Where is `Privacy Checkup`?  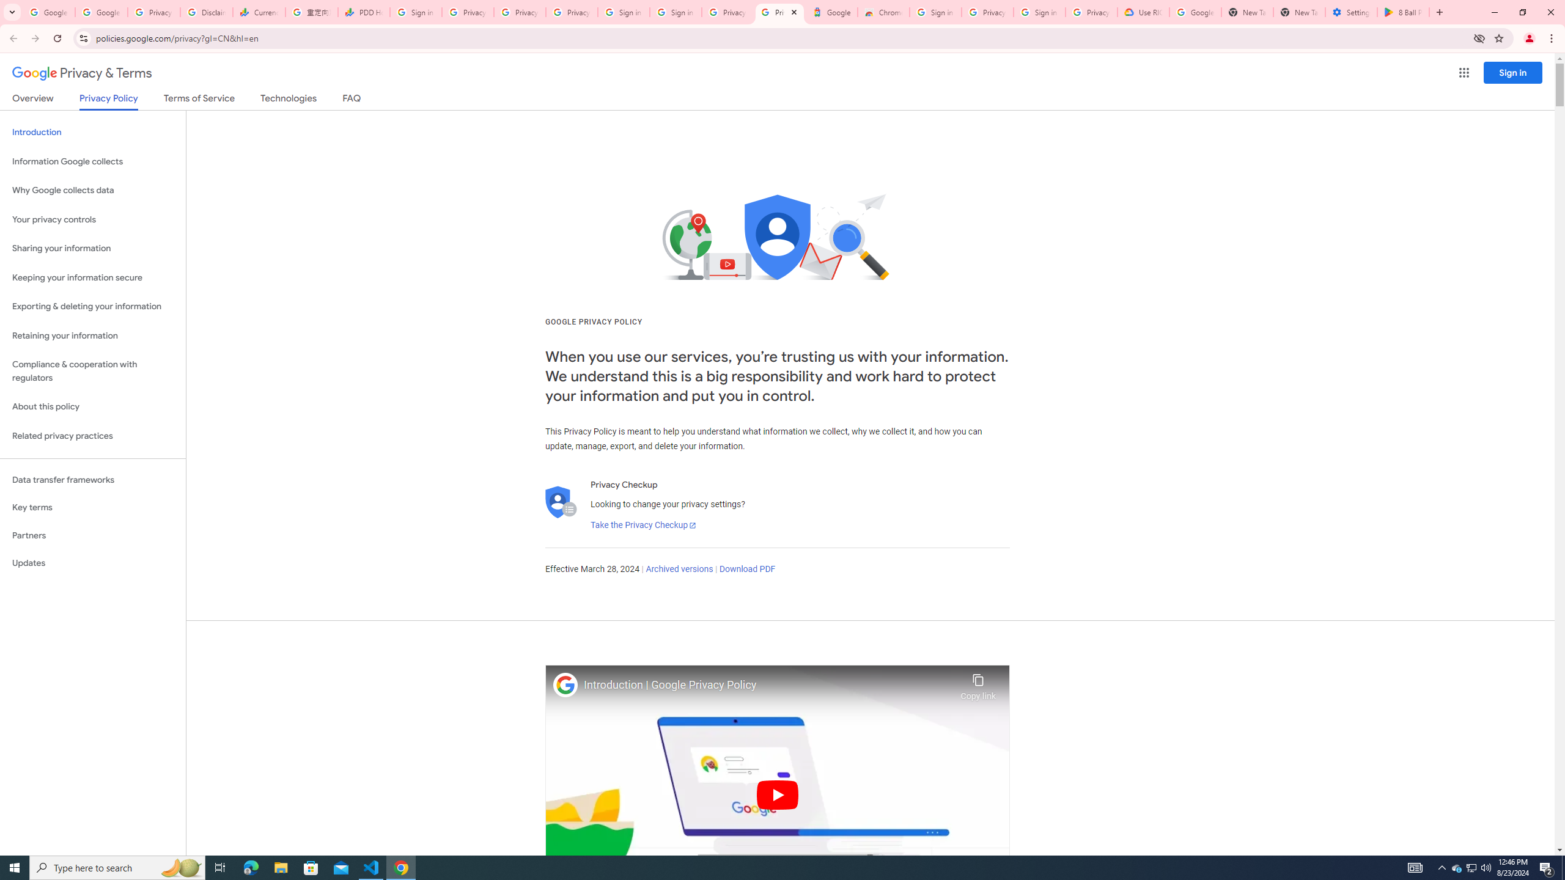 Privacy Checkup is located at coordinates (520, 12).